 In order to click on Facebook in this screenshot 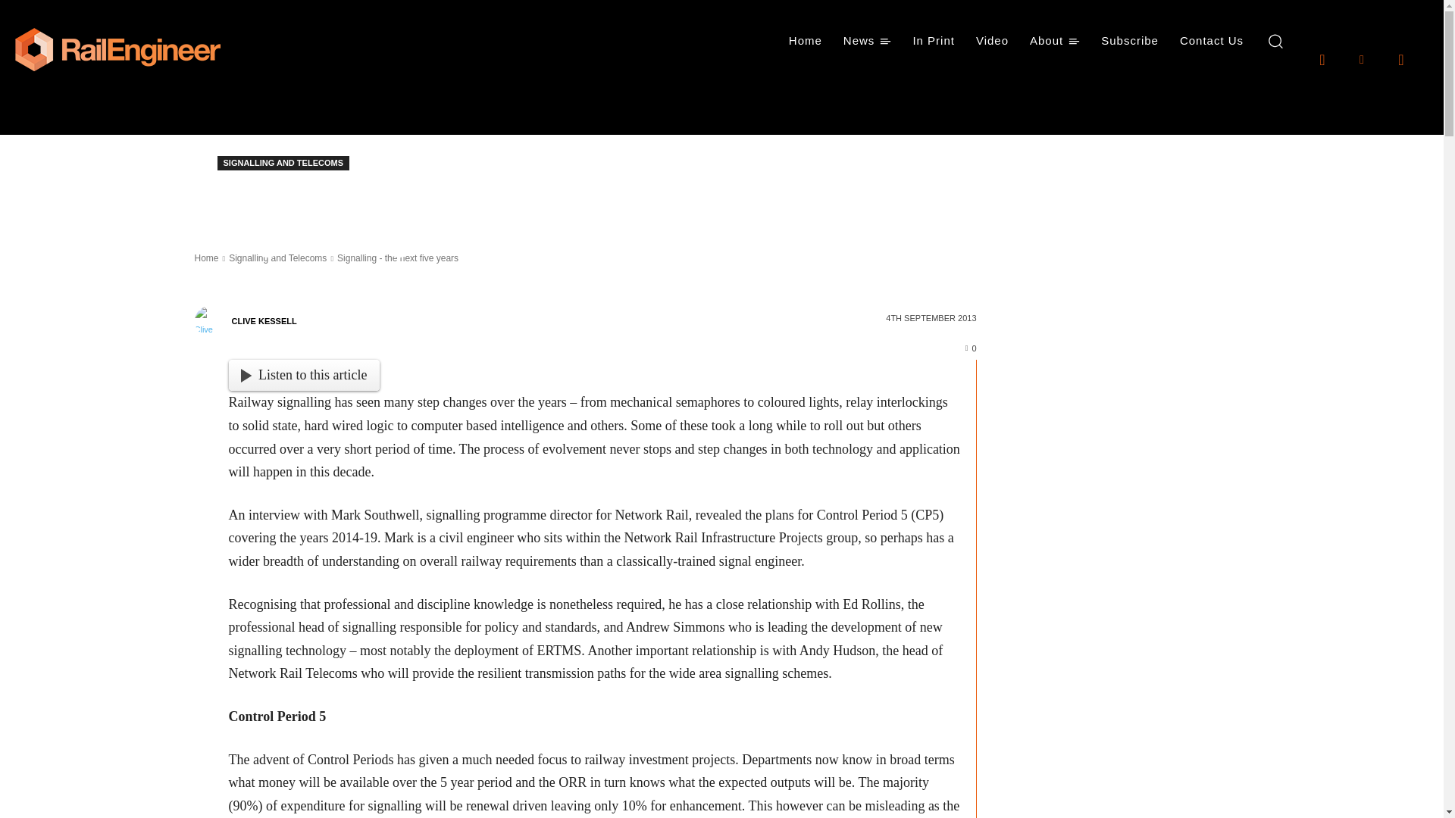, I will do `click(1322, 58)`.